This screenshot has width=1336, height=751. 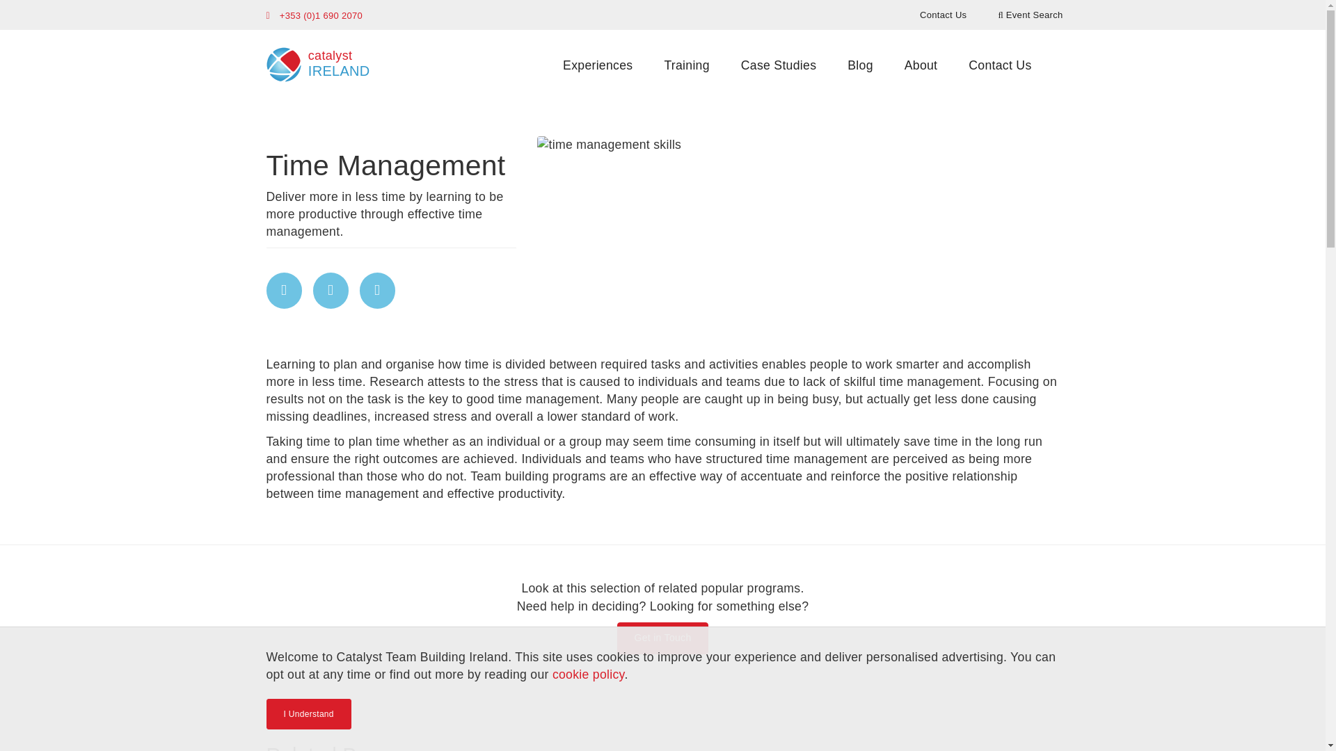 I want to click on Experiences, so click(x=315, y=60).